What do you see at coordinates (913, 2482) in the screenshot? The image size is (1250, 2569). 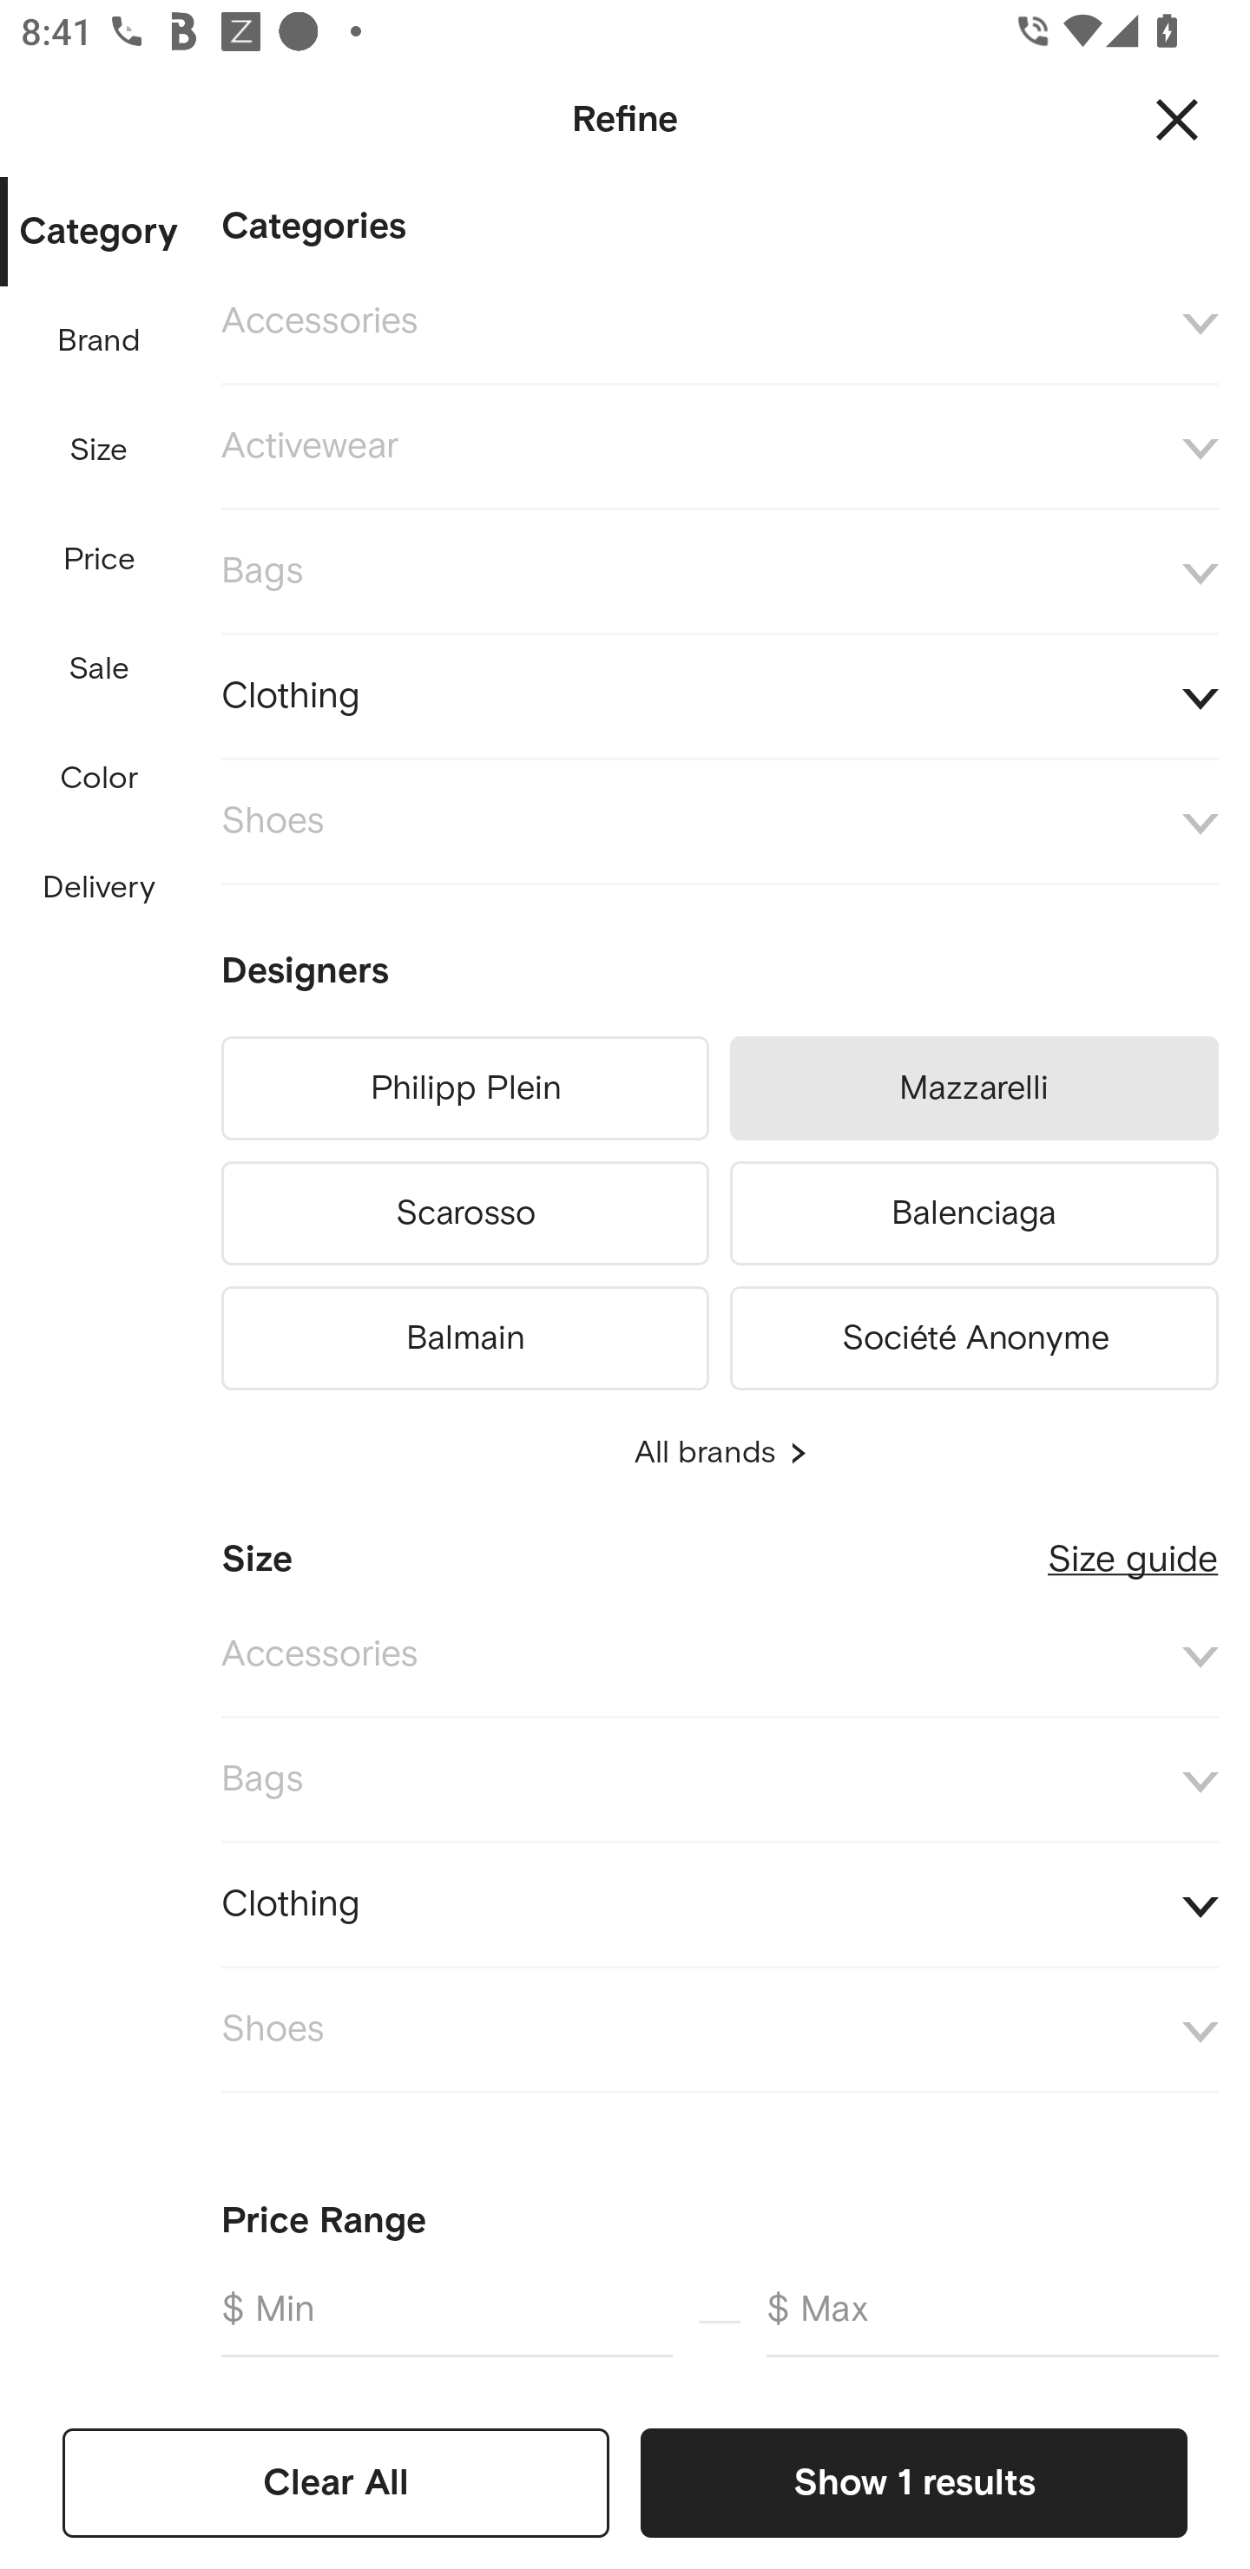 I see `Show 1 results` at bounding box center [913, 2482].